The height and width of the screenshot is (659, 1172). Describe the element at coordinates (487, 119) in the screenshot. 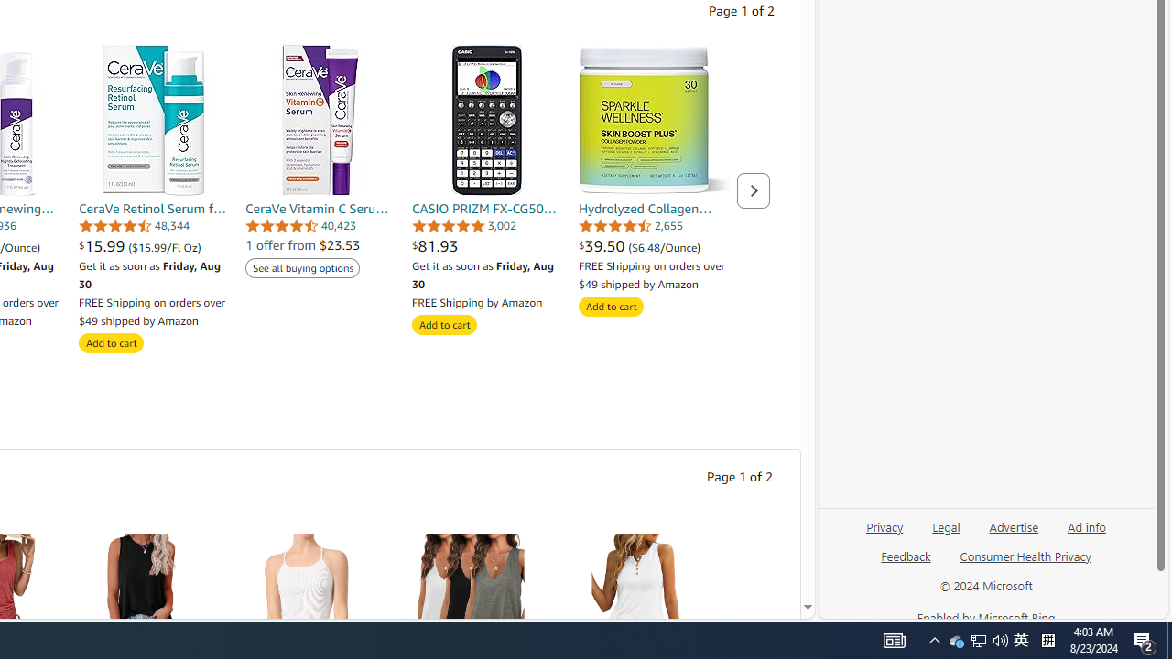

I see `CASIO PRIZM FX-CG50 Color Graphing Calculator` at that location.